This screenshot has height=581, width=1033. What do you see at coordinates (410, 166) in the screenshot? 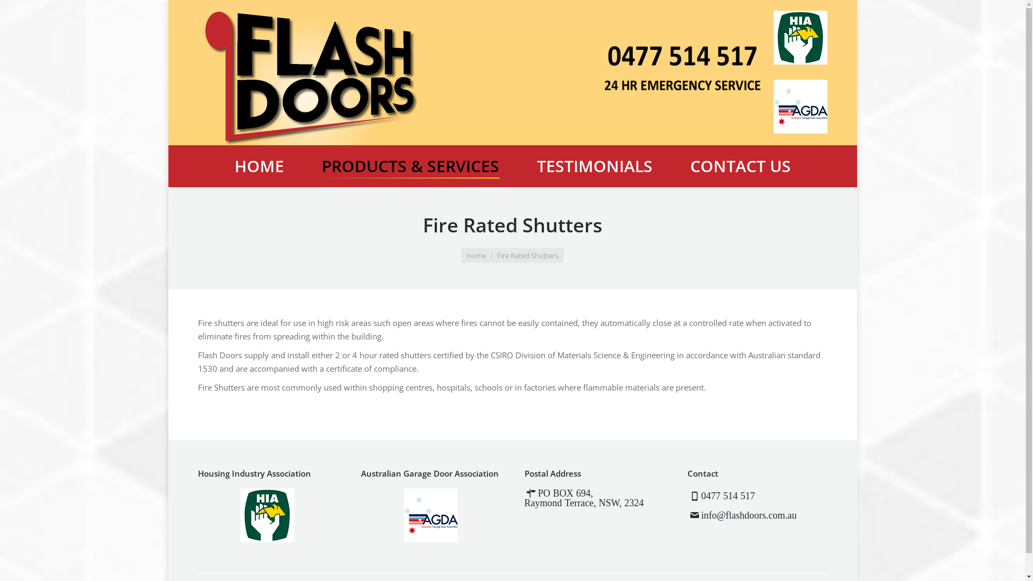
I see `PRODUCTS & SERVICES` at bounding box center [410, 166].